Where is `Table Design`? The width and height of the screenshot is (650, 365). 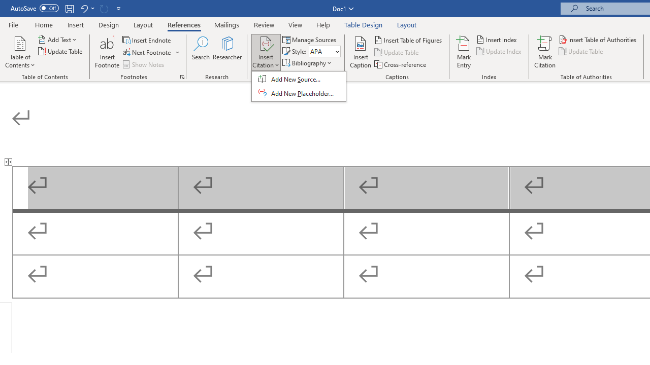 Table Design is located at coordinates (364, 24).